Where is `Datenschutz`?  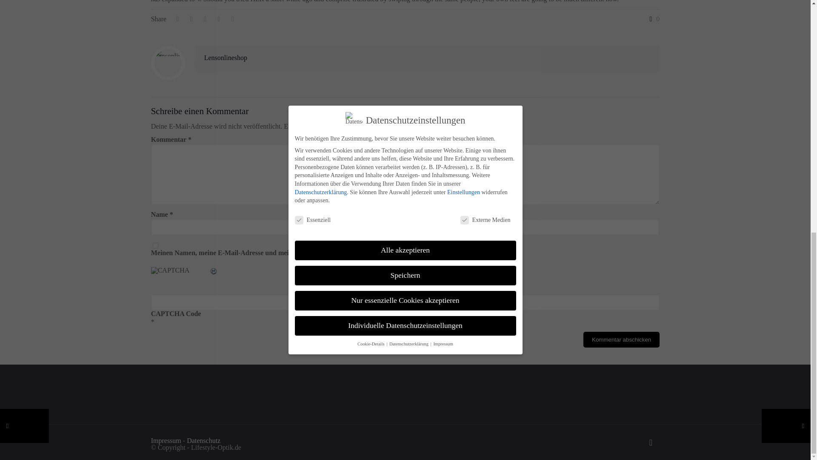 Datenschutz is located at coordinates (203, 440).